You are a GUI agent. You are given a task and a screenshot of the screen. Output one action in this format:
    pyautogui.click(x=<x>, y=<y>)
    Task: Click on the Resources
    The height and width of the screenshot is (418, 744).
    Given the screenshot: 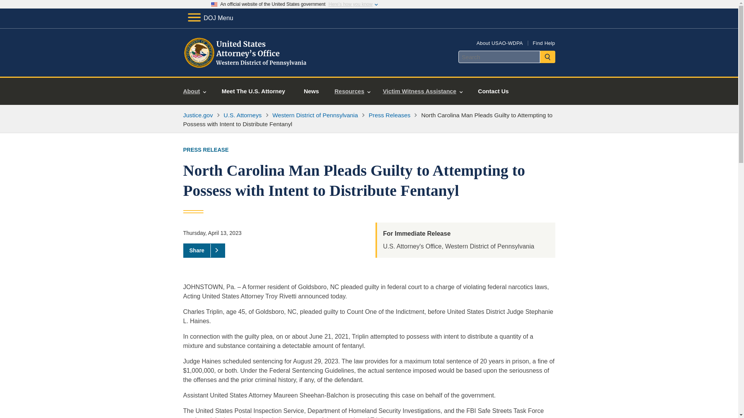 What is the action you would take?
    pyautogui.click(x=352, y=91)
    